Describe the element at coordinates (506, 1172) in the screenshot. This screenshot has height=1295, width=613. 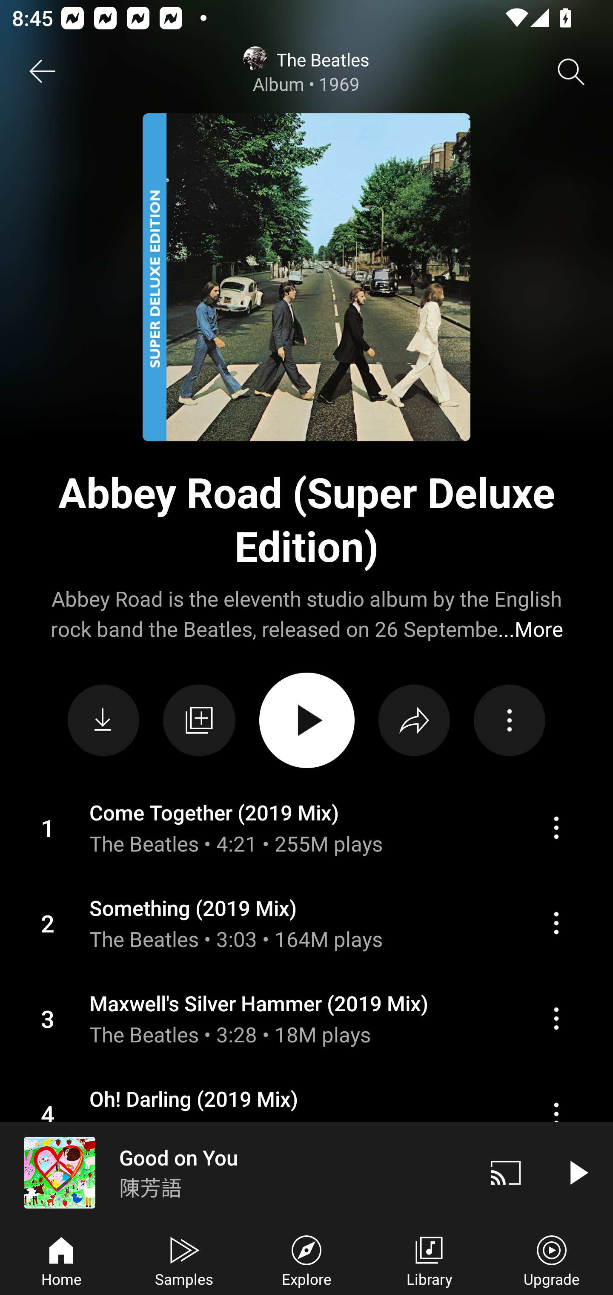
I see `Cast. Disconnected` at that location.